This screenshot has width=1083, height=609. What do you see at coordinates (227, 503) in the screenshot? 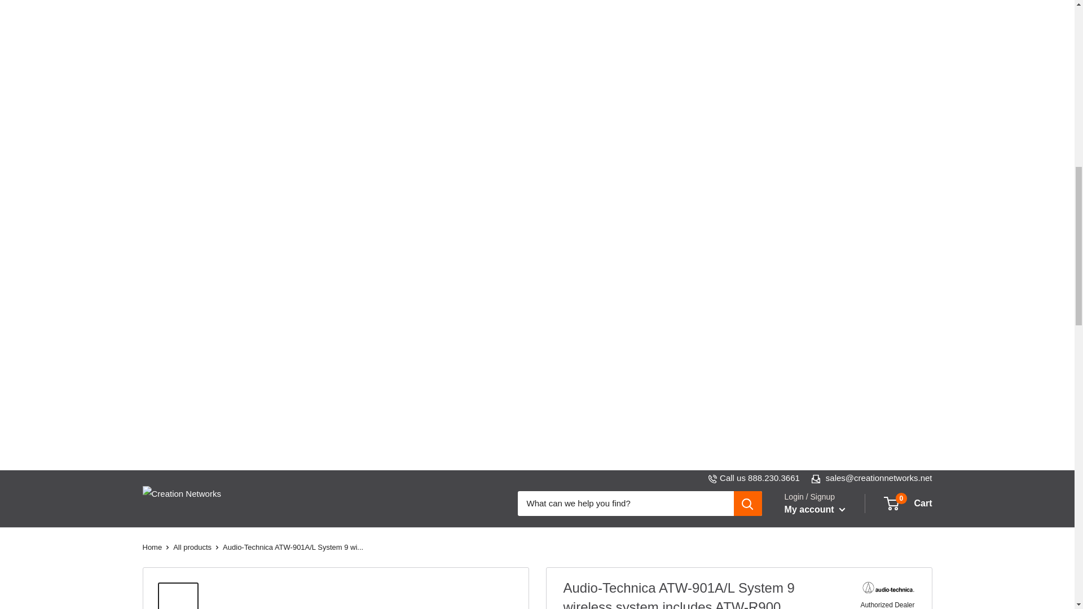
I see `Call us 888.230.3661` at bounding box center [227, 503].